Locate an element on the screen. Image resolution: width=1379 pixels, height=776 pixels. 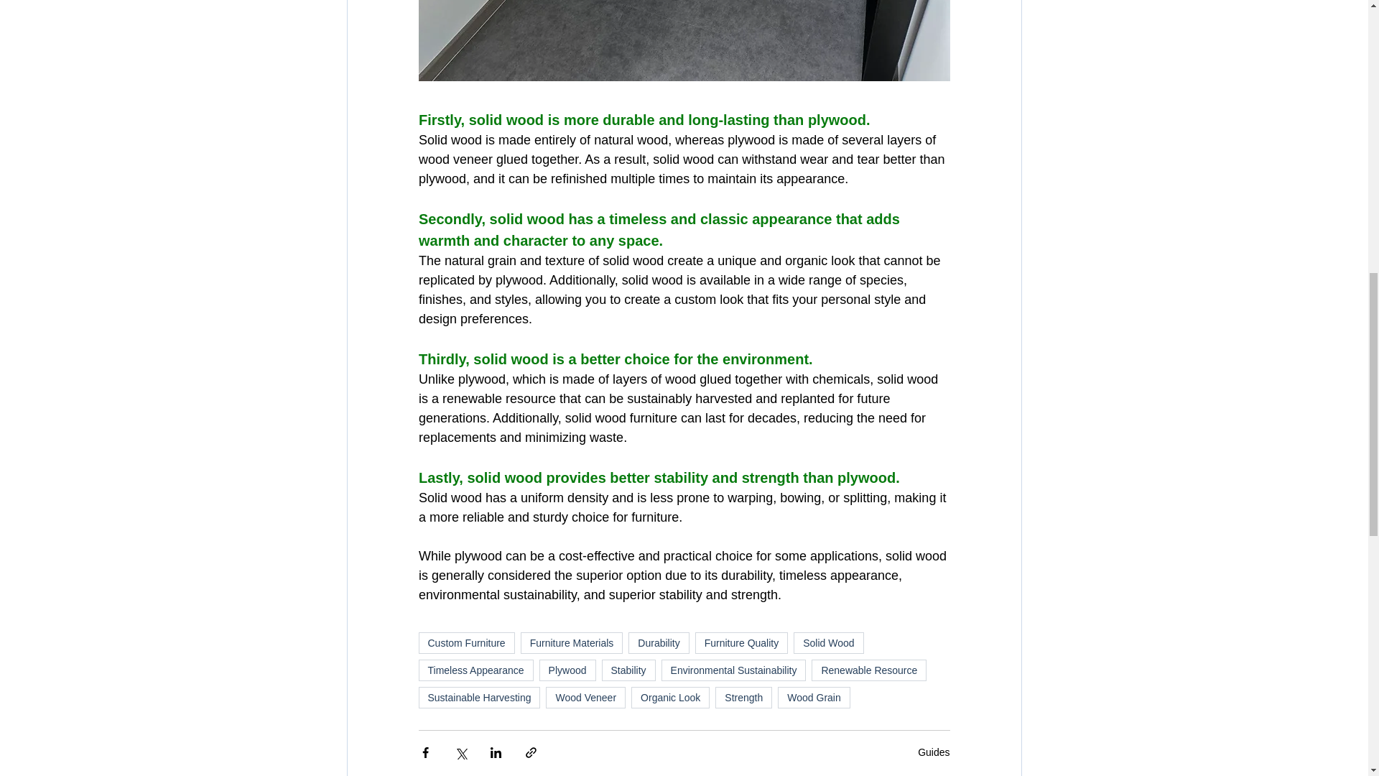
Timeless Appearance is located at coordinates (475, 670).